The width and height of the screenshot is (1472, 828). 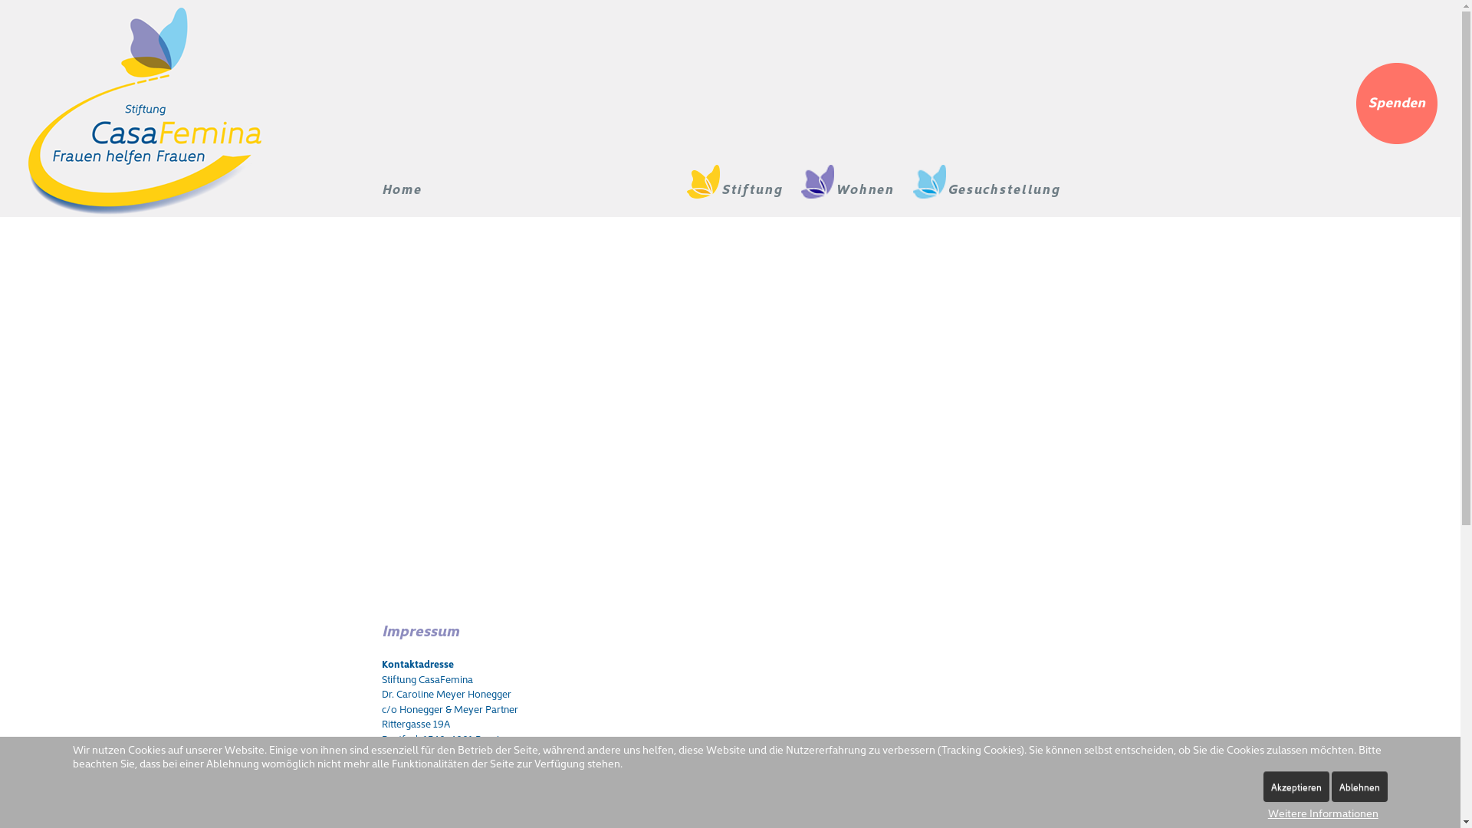 What do you see at coordinates (143, 109) in the screenshot?
I see `Stiftung CasaFemina - Frauen helfen Frauen` at bounding box center [143, 109].